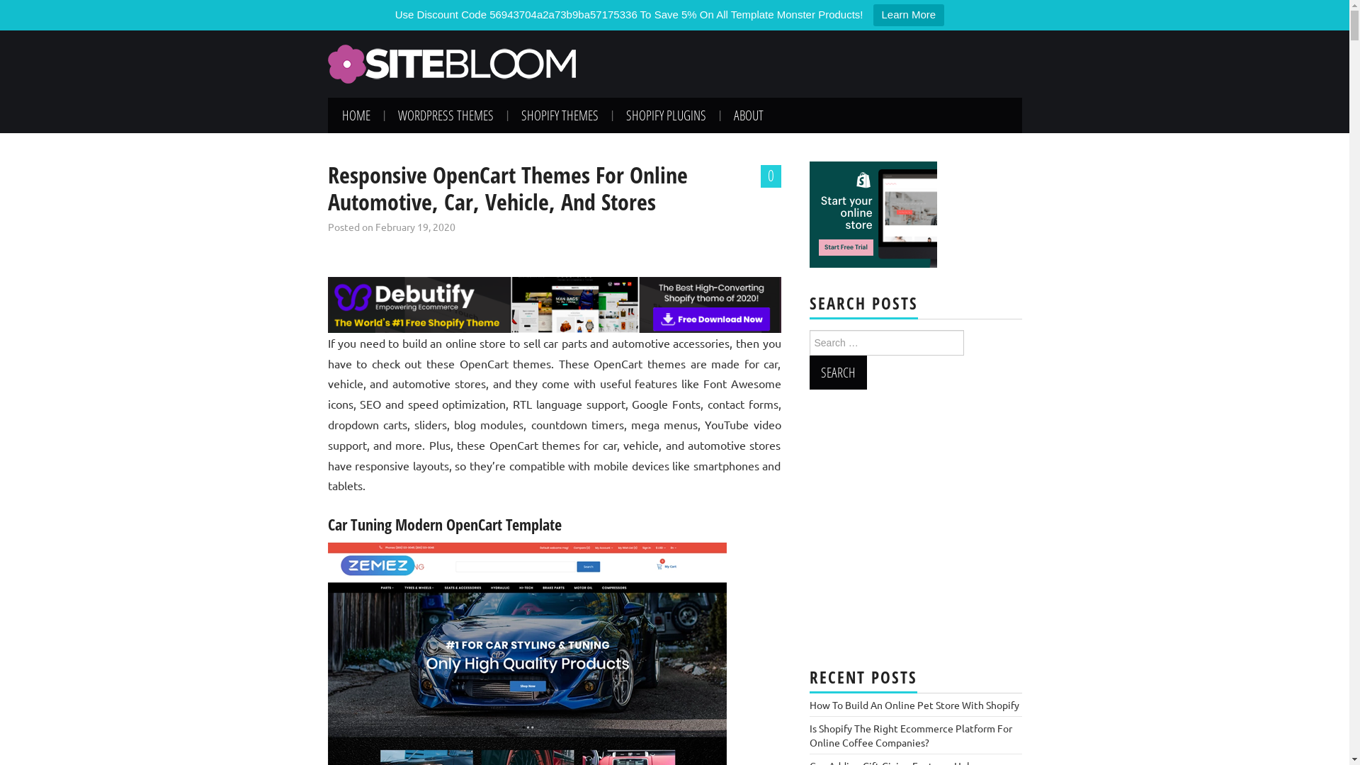 The image size is (1360, 765). What do you see at coordinates (749, 115) in the screenshot?
I see `ABOUT` at bounding box center [749, 115].